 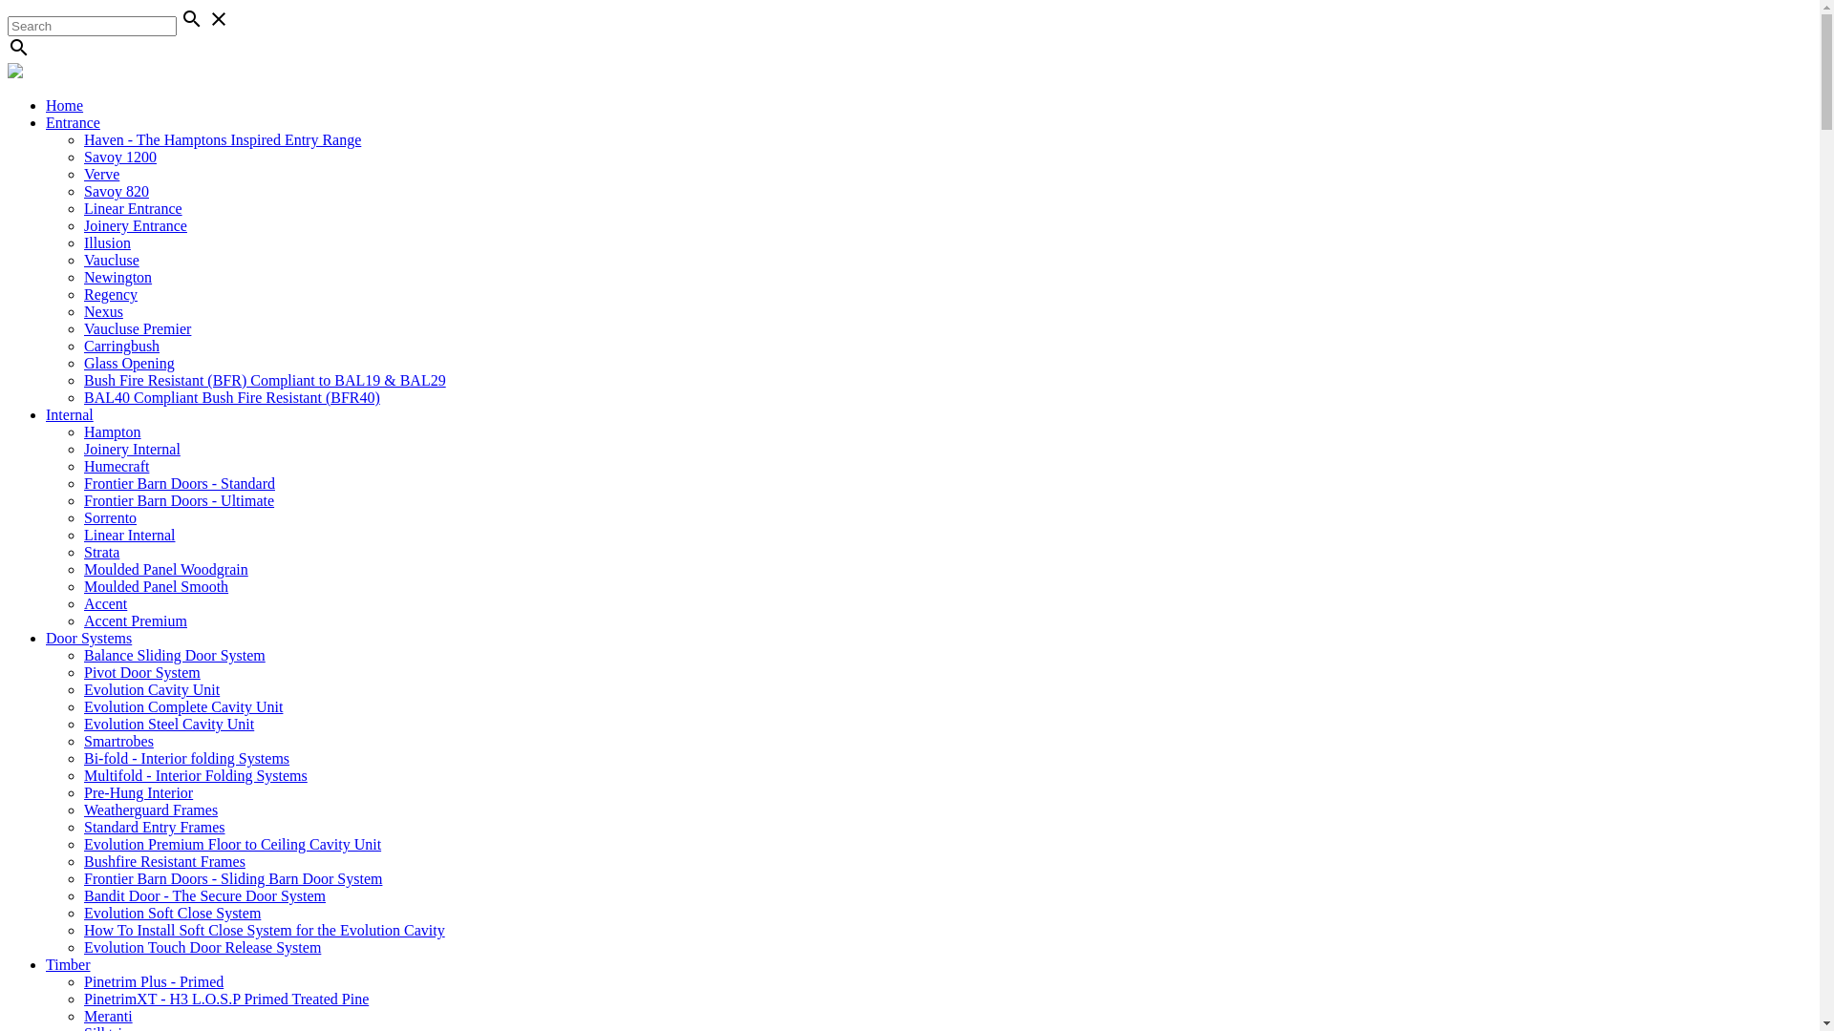 I want to click on Hampton, so click(x=113, y=431).